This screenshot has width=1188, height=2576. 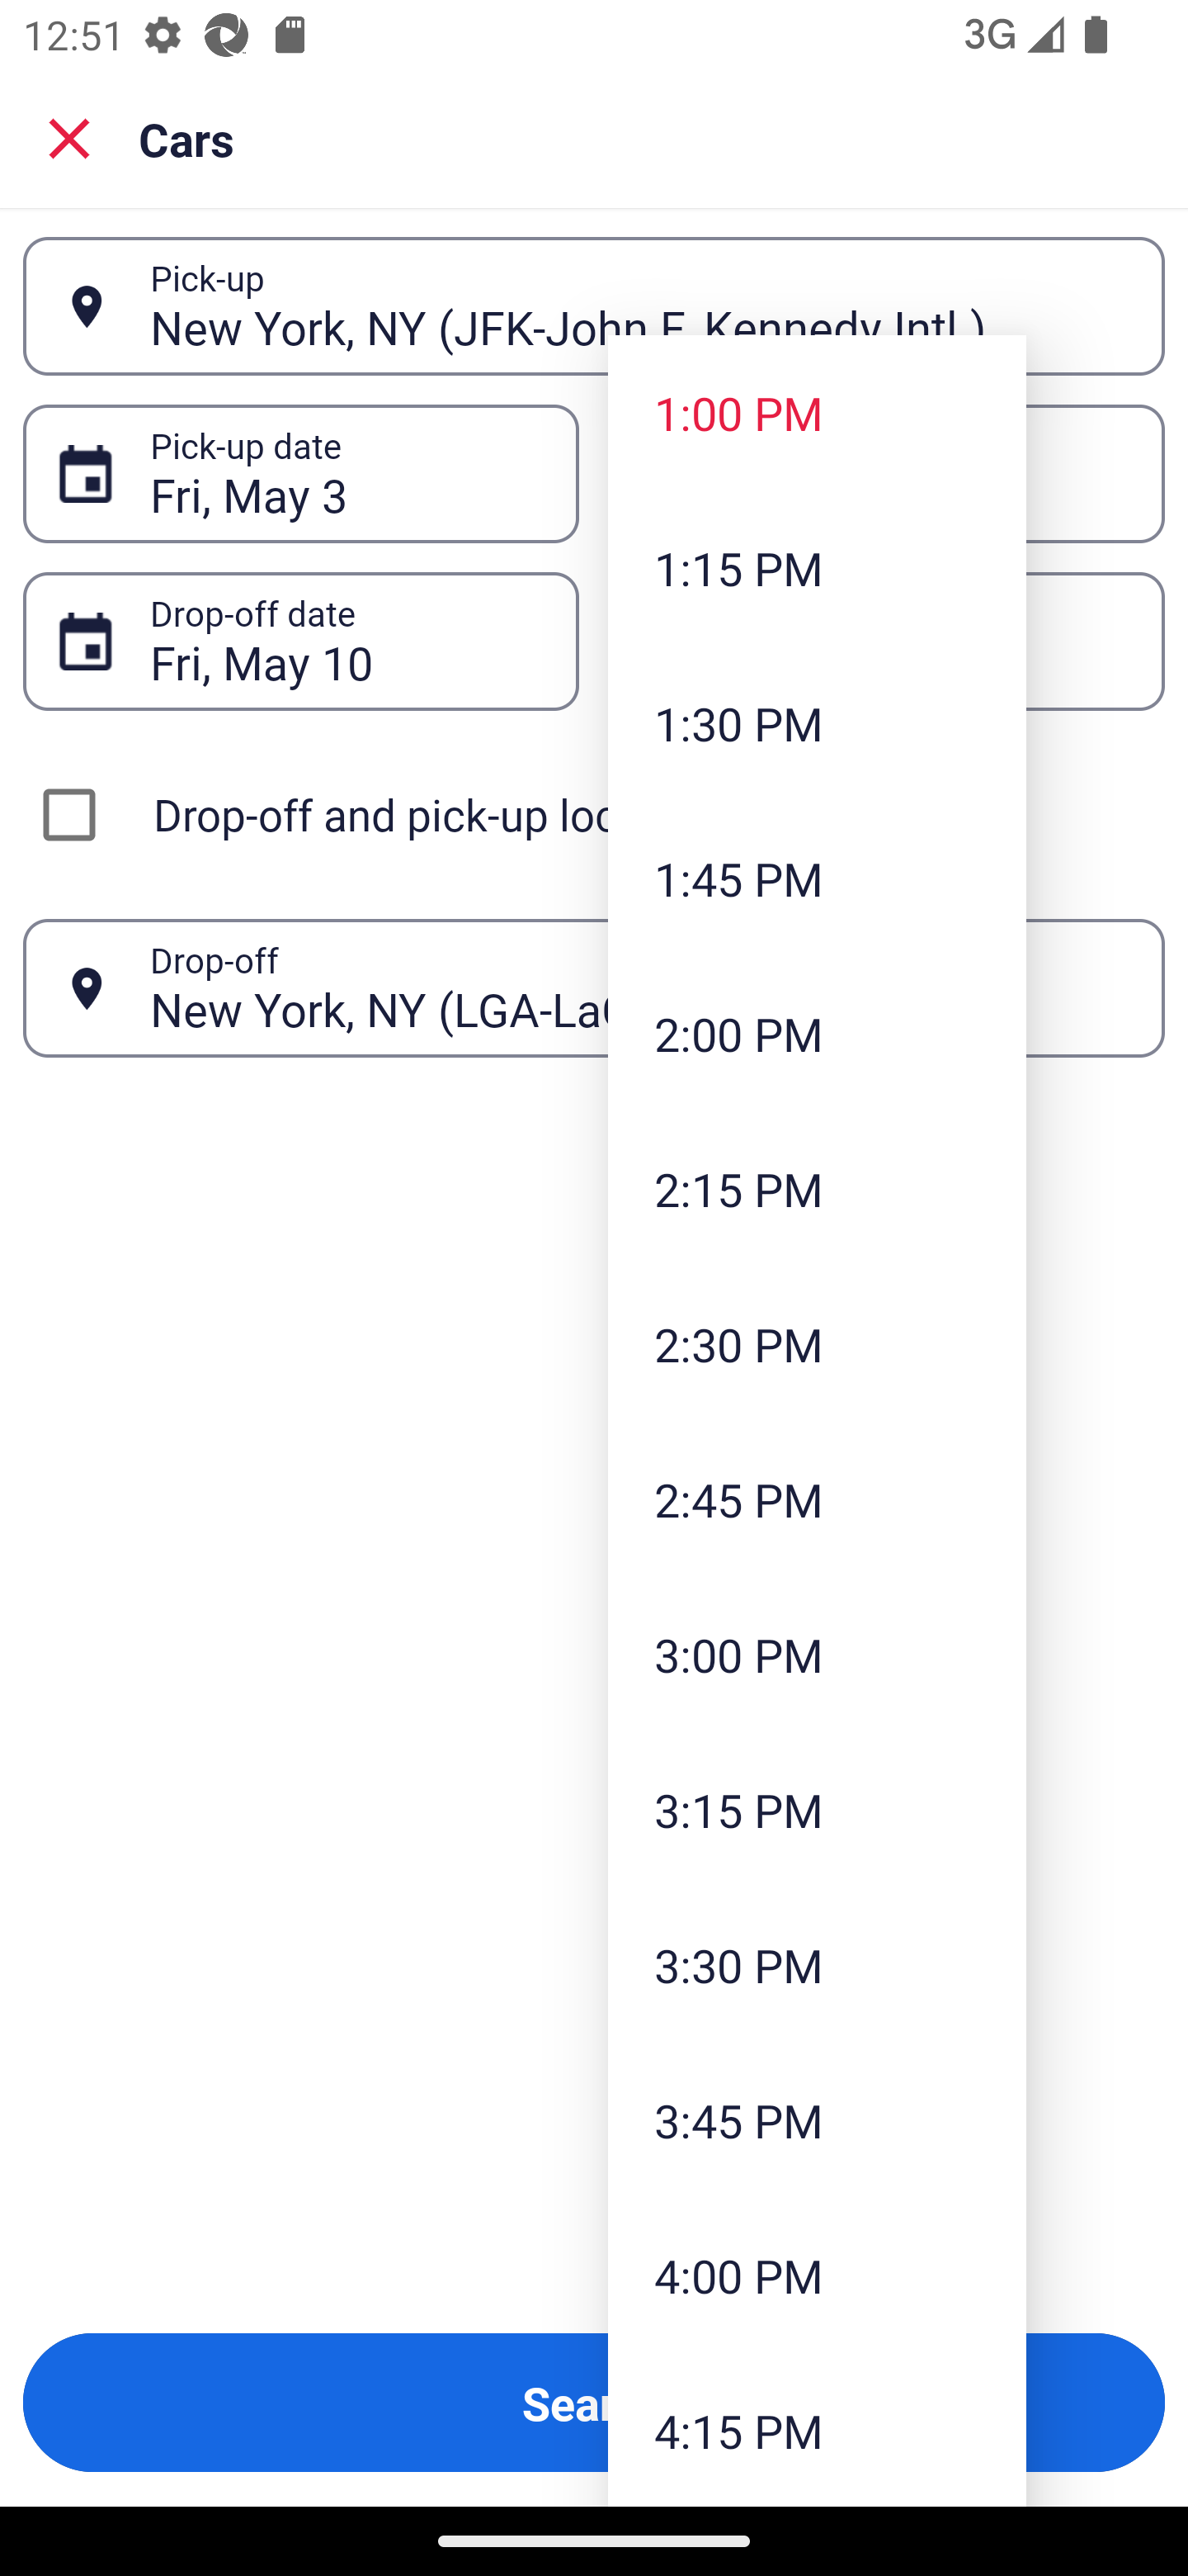 What do you see at coordinates (817, 1344) in the screenshot?
I see `2:30 PM` at bounding box center [817, 1344].